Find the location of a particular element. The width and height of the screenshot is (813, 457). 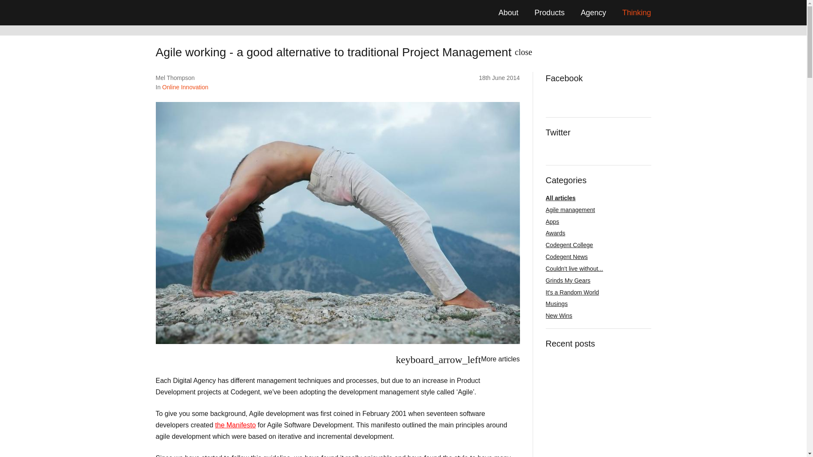

Couldn't live without... is located at coordinates (574, 268).